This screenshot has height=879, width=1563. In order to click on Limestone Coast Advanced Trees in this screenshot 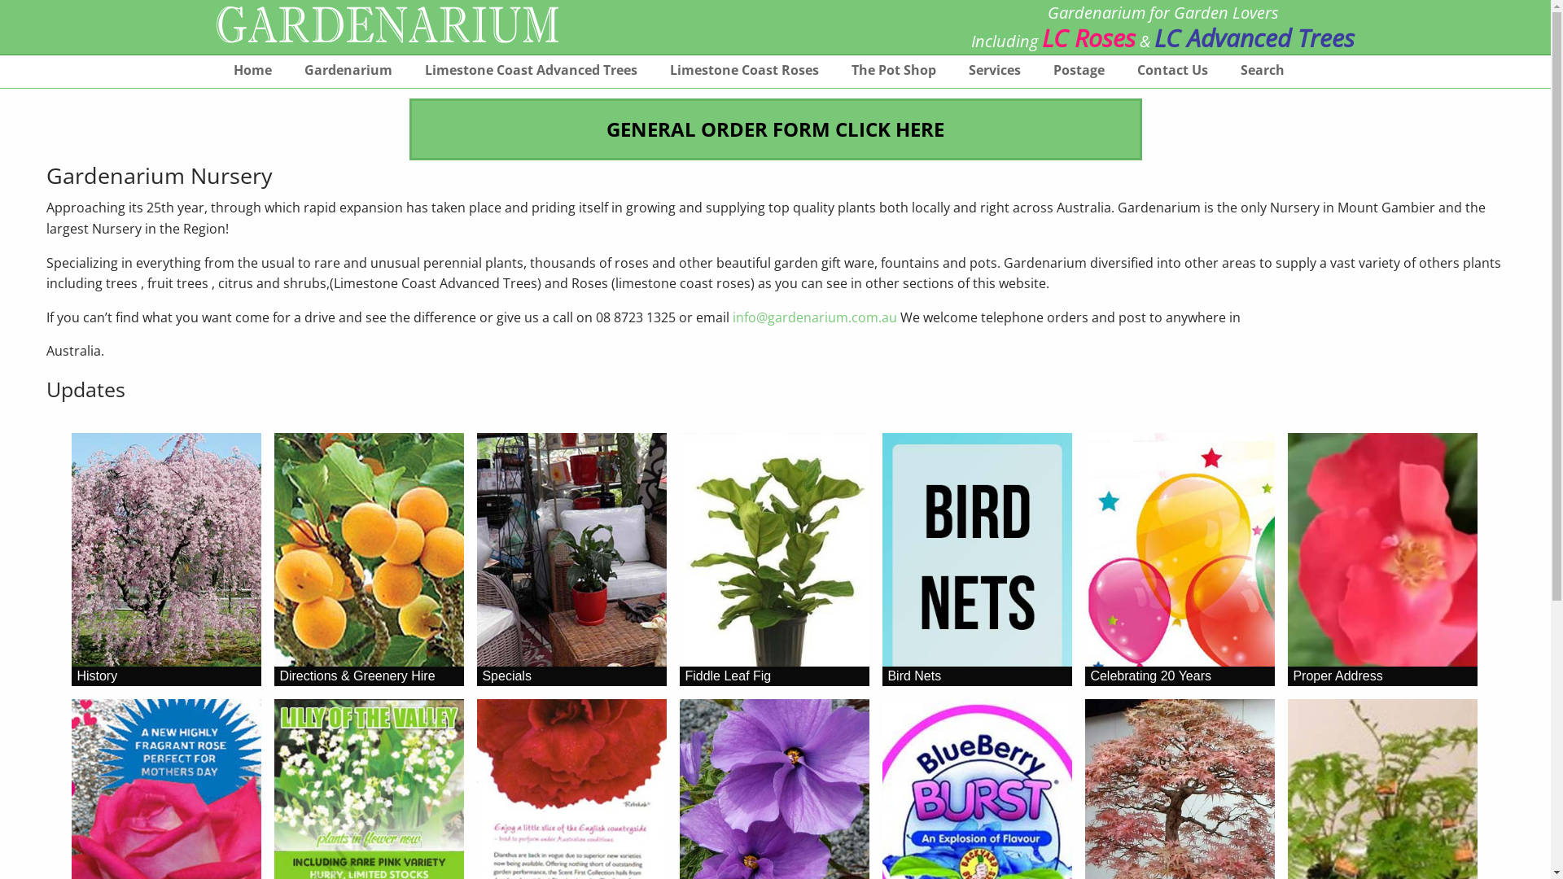, I will do `click(531, 75)`.